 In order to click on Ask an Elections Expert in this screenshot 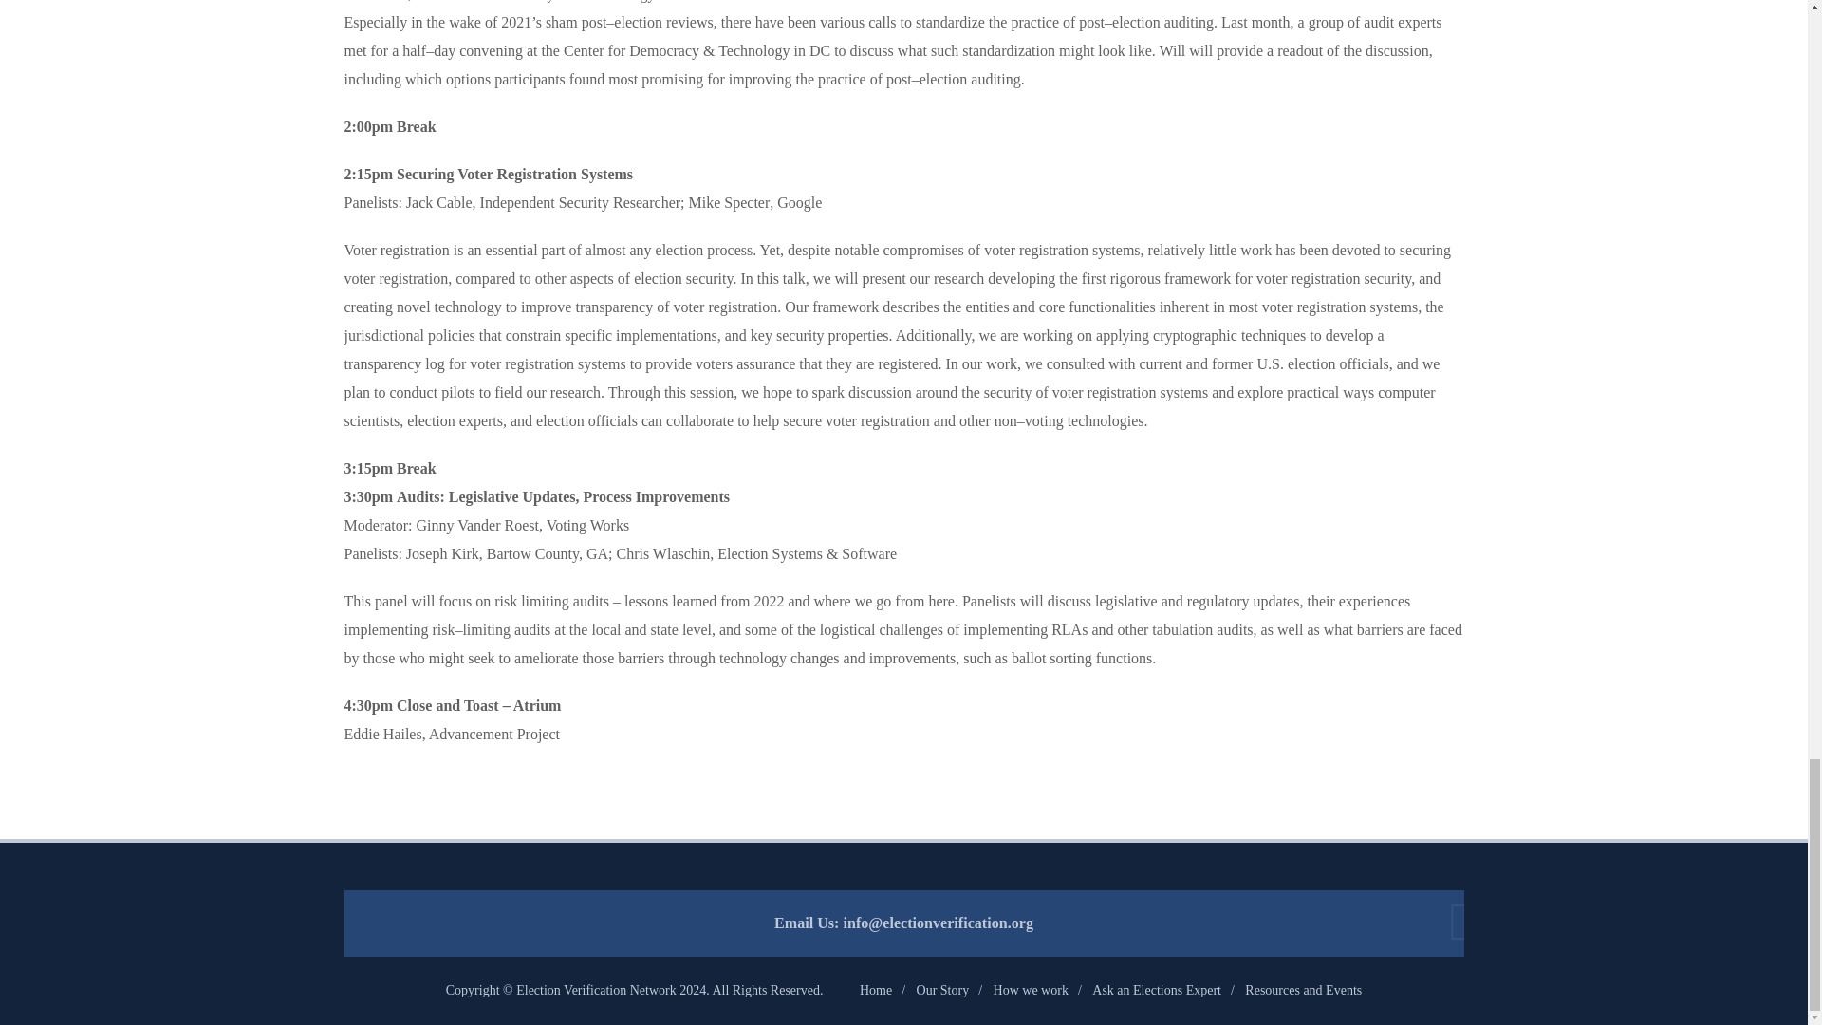, I will do `click(1156, 989)`.